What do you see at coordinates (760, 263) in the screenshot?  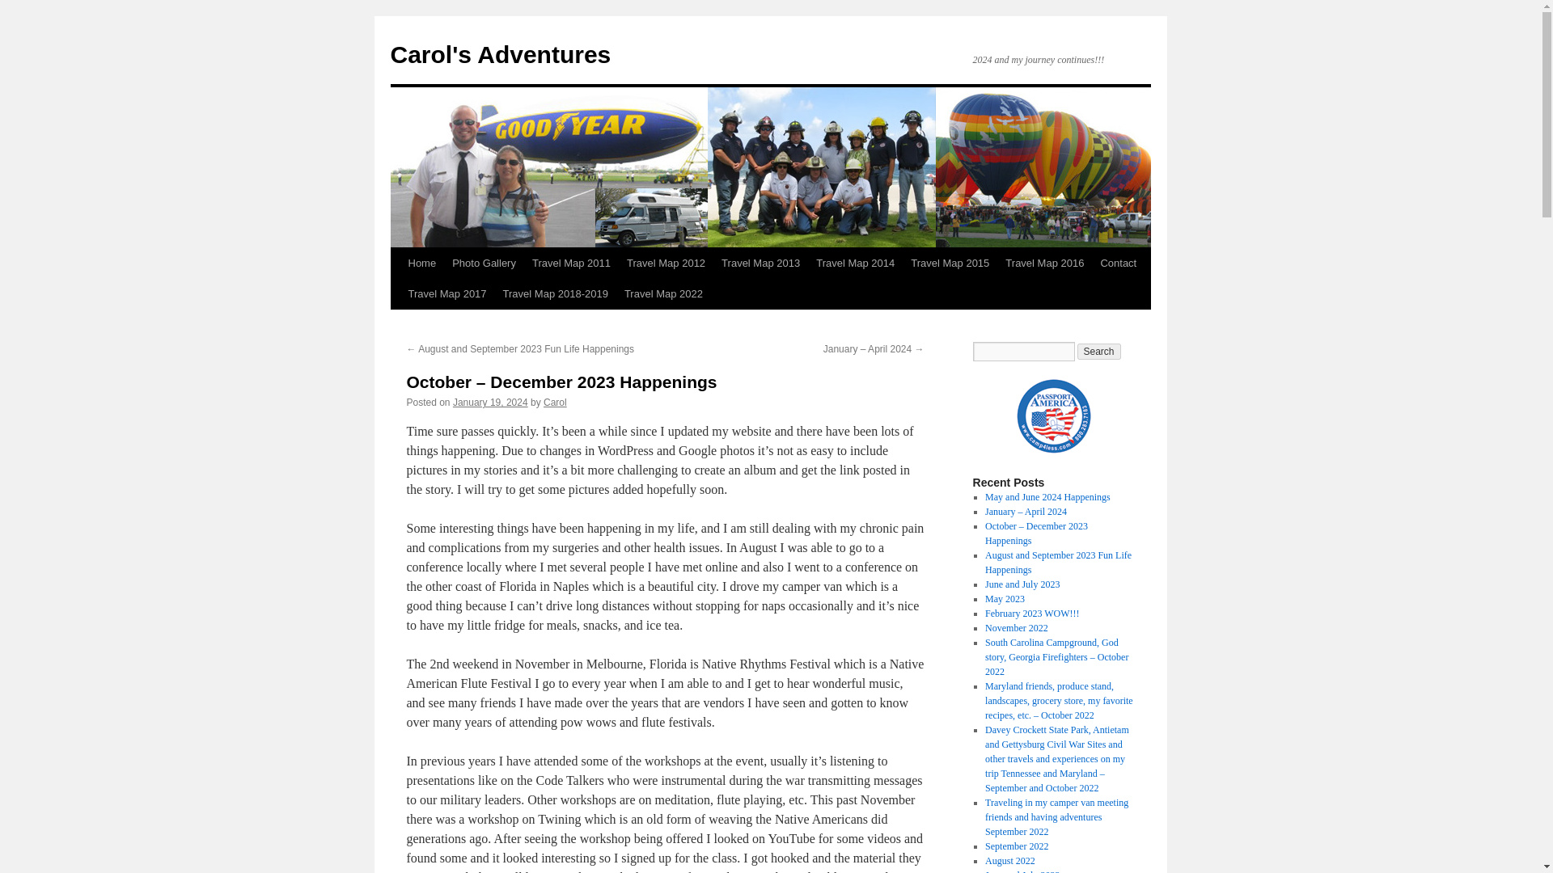 I see `Travel Map 2013` at bounding box center [760, 263].